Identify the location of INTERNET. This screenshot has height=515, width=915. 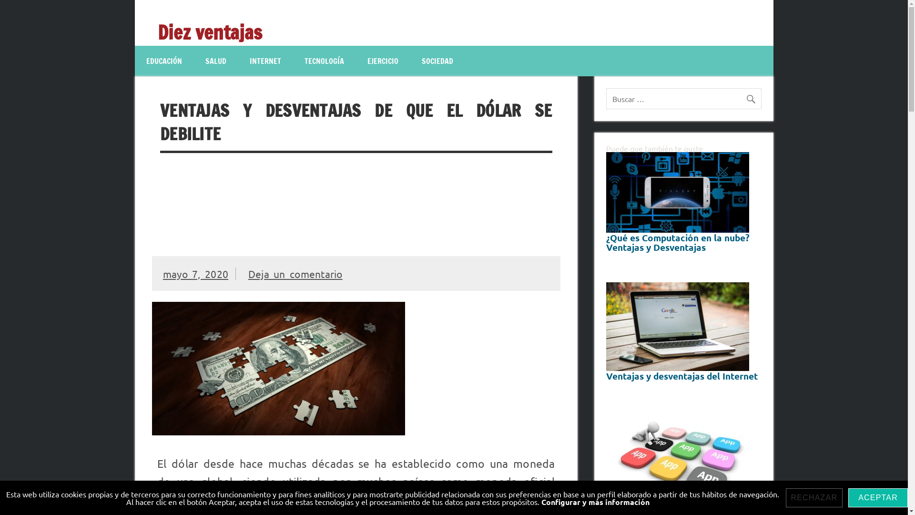
(265, 61).